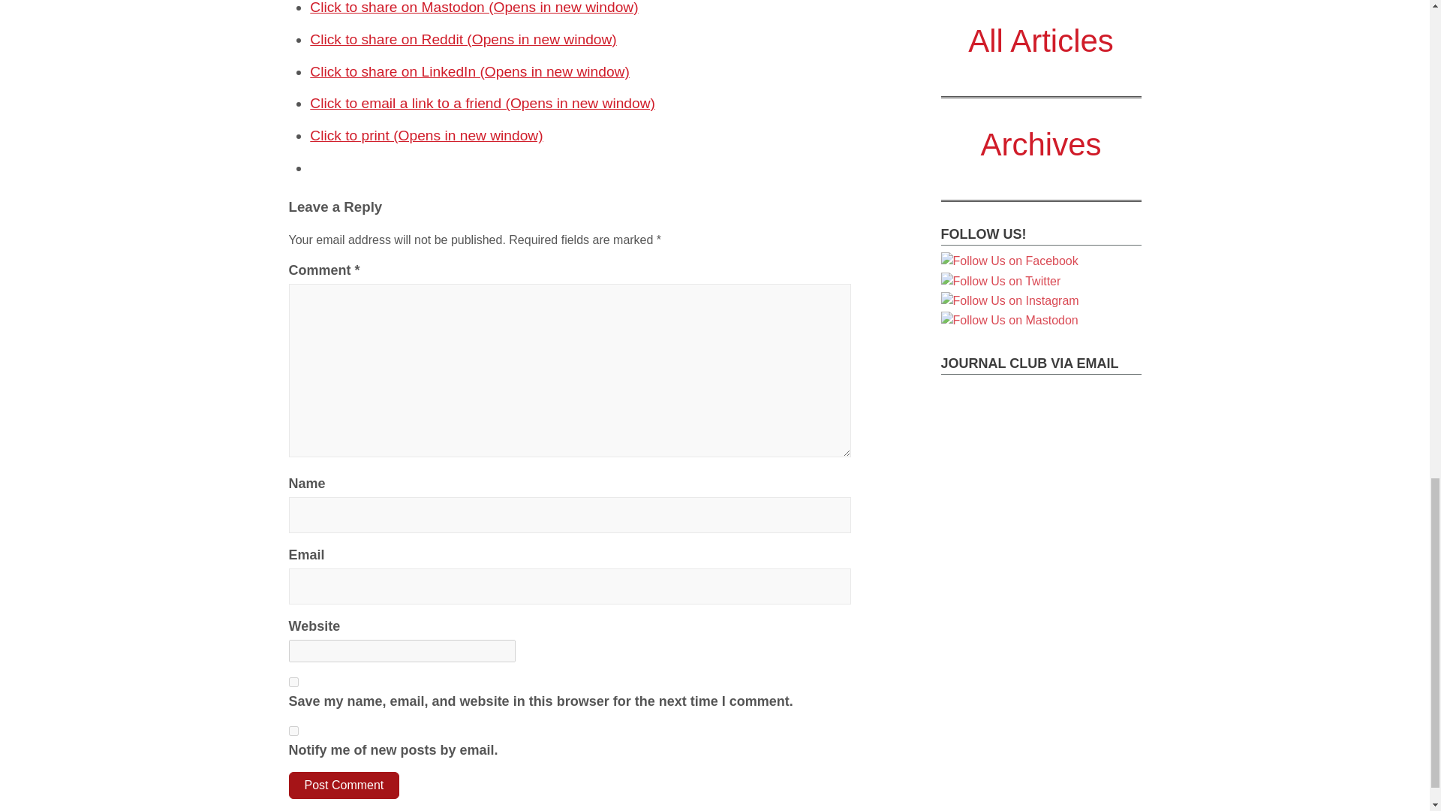 This screenshot has height=811, width=1441. What do you see at coordinates (470, 71) in the screenshot?
I see `Click to share on LinkedIn` at bounding box center [470, 71].